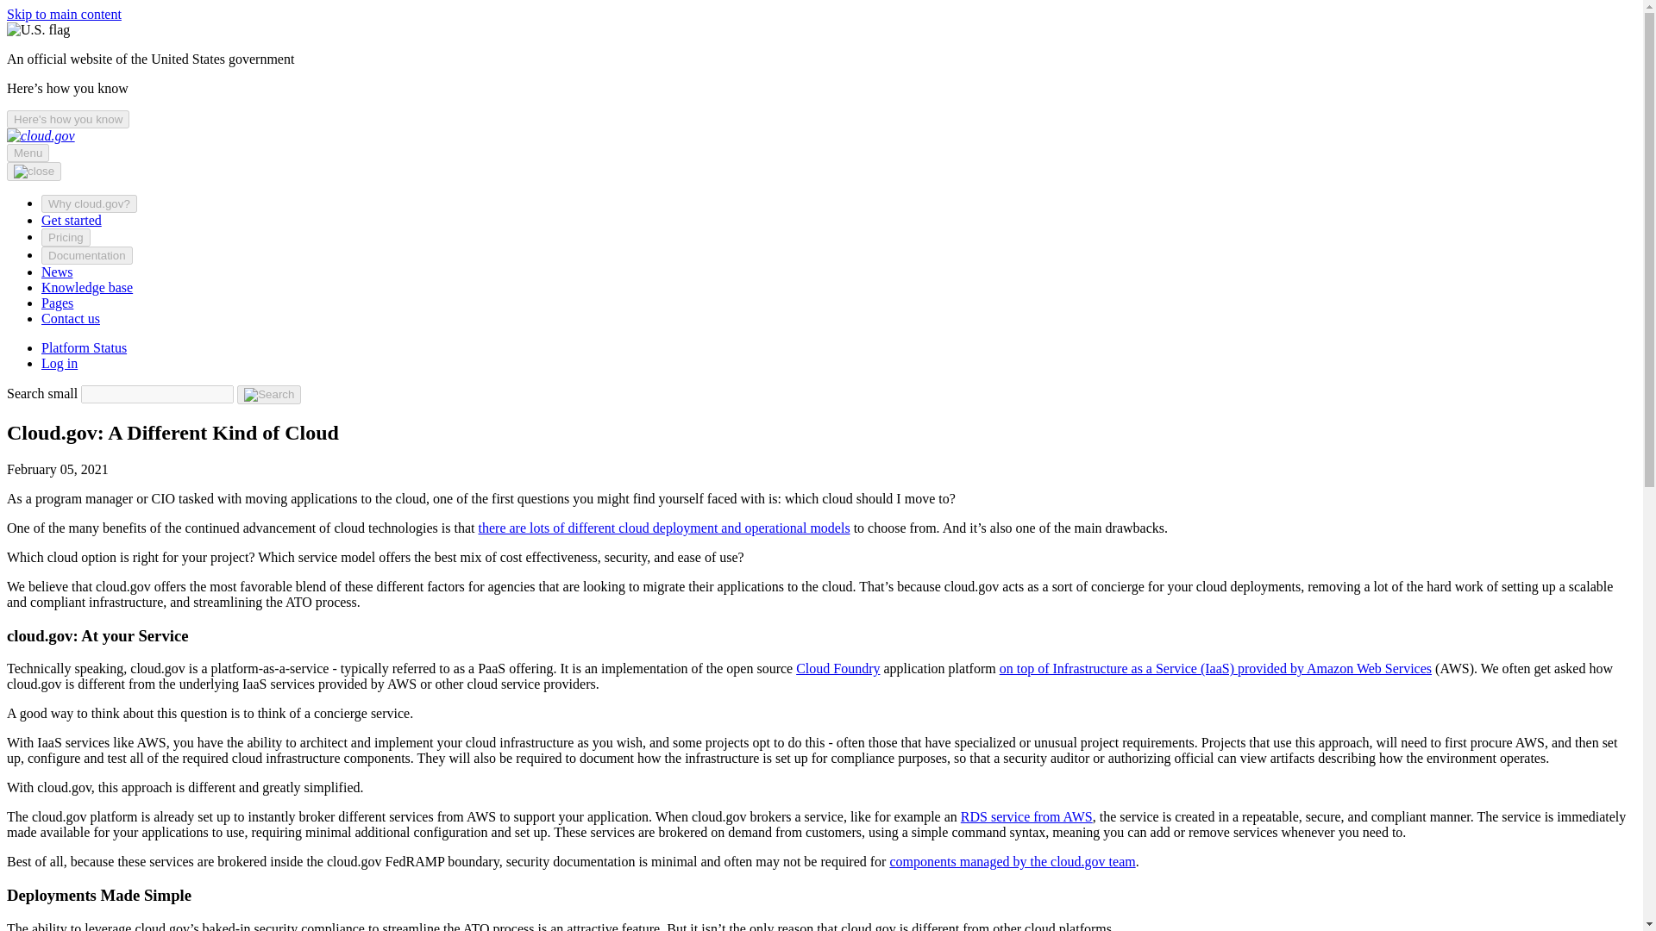  Describe the element at coordinates (66, 237) in the screenshot. I see `Pricing` at that location.